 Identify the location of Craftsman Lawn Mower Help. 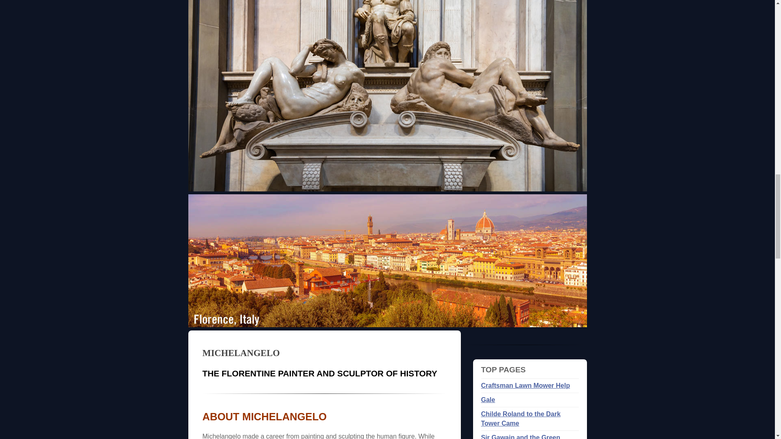
(526, 385).